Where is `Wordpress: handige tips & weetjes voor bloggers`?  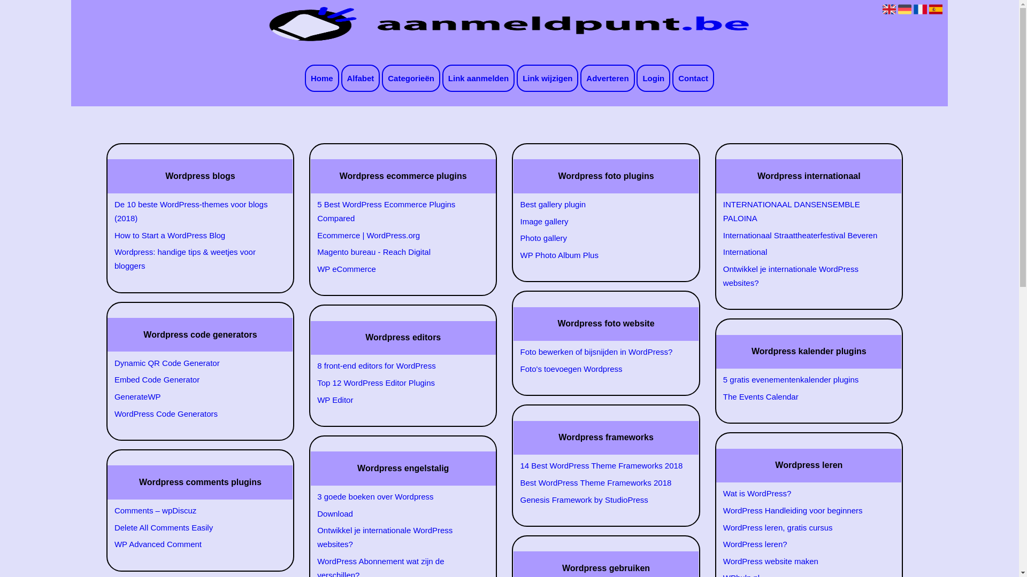
Wordpress: handige tips & weetjes voor bloggers is located at coordinates (194, 259).